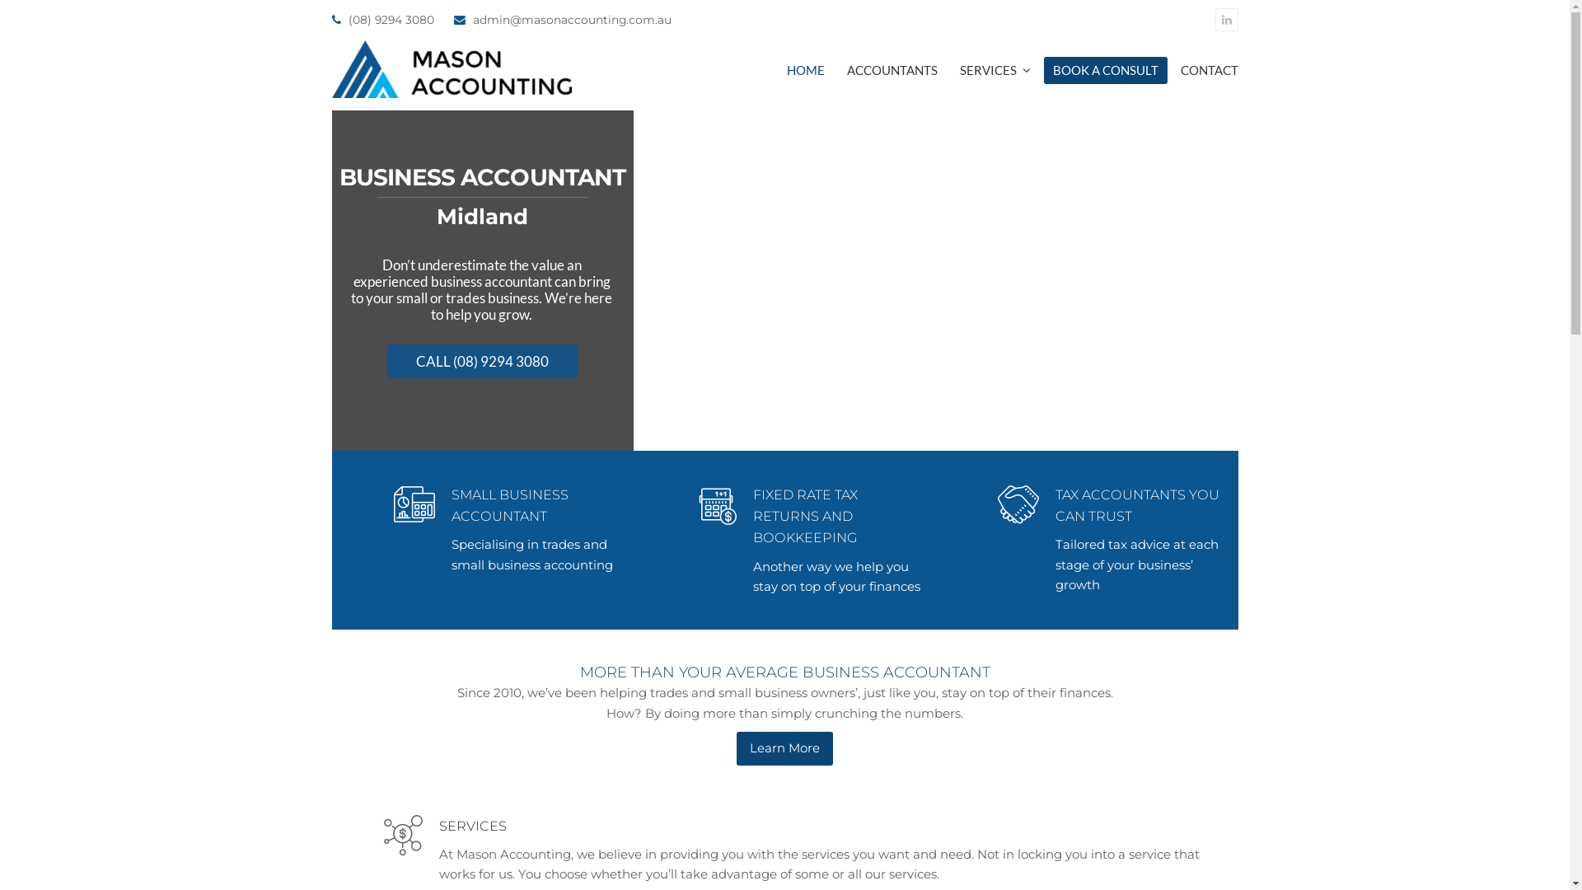 The width and height of the screenshot is (1582, 890). I want to click on Learn More, so click(784, 748).